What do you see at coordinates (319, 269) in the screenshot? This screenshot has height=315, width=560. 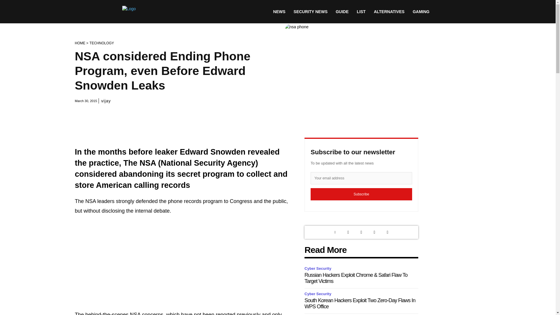 I see `Cyber Security` at bounding box center [319, 269].